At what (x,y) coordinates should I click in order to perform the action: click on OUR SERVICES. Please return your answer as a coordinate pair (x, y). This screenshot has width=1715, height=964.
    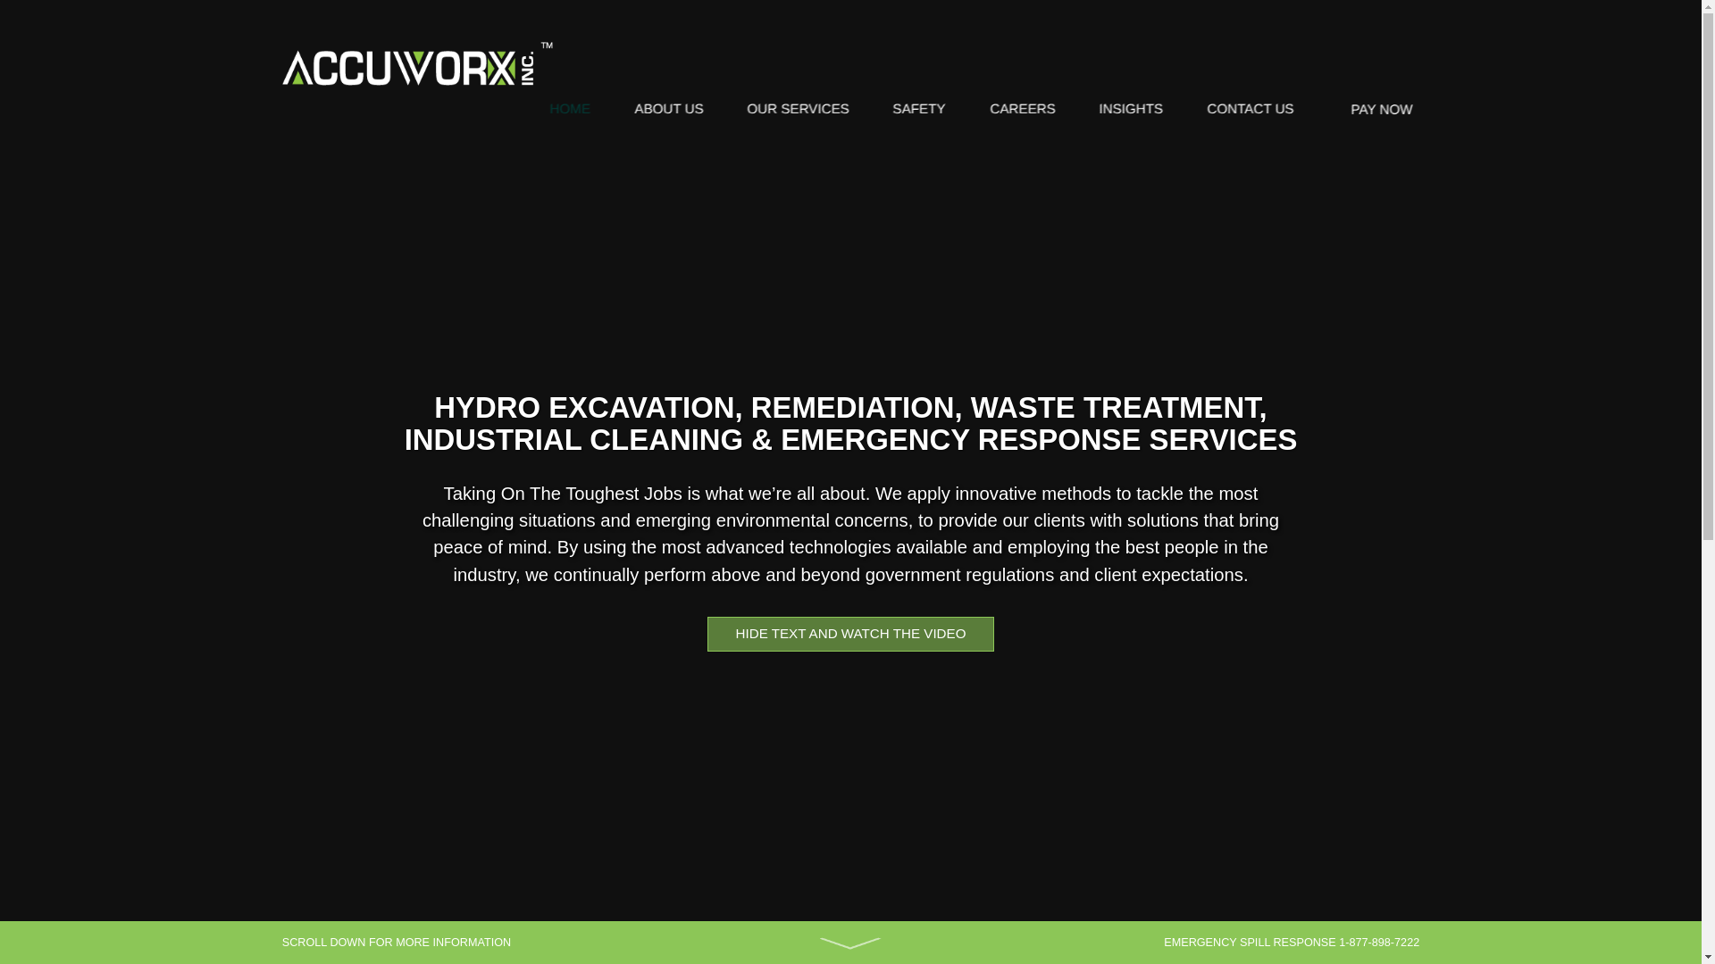
    Looking at the image, I should click on (798, 107).